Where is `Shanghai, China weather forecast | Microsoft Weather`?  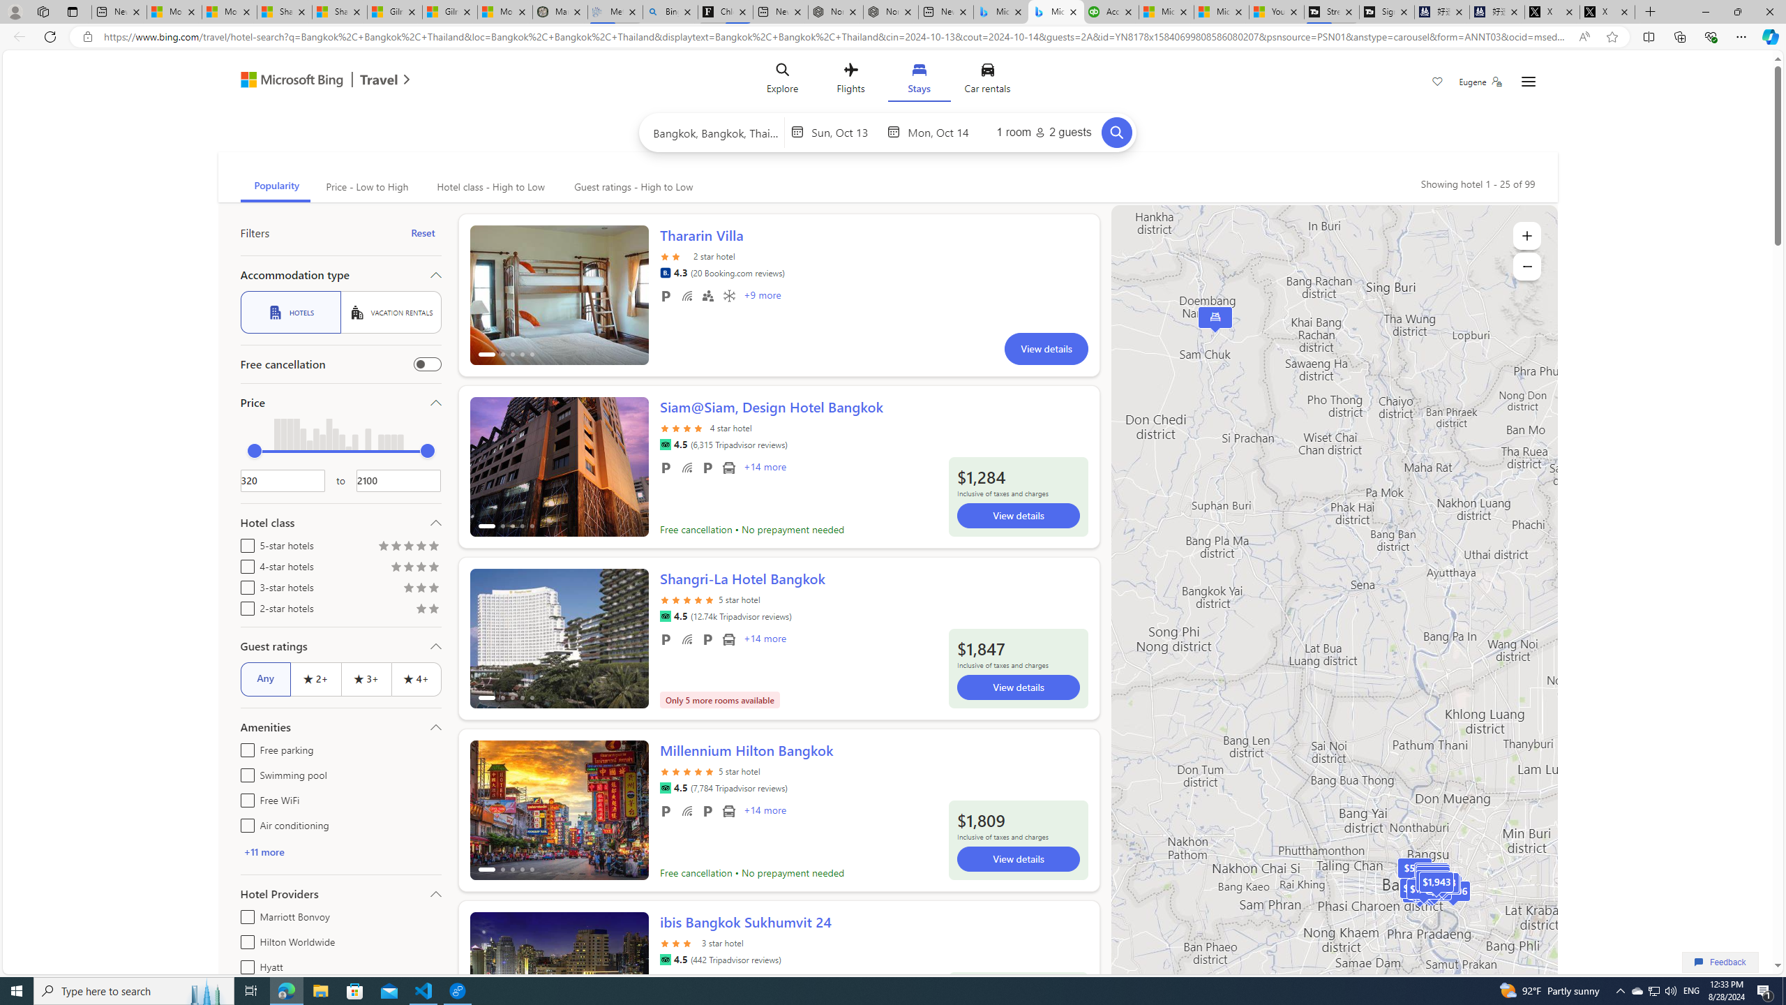
Shanghai, China weather forecast | Microsoft Weather is located at coordinates (339, 12).